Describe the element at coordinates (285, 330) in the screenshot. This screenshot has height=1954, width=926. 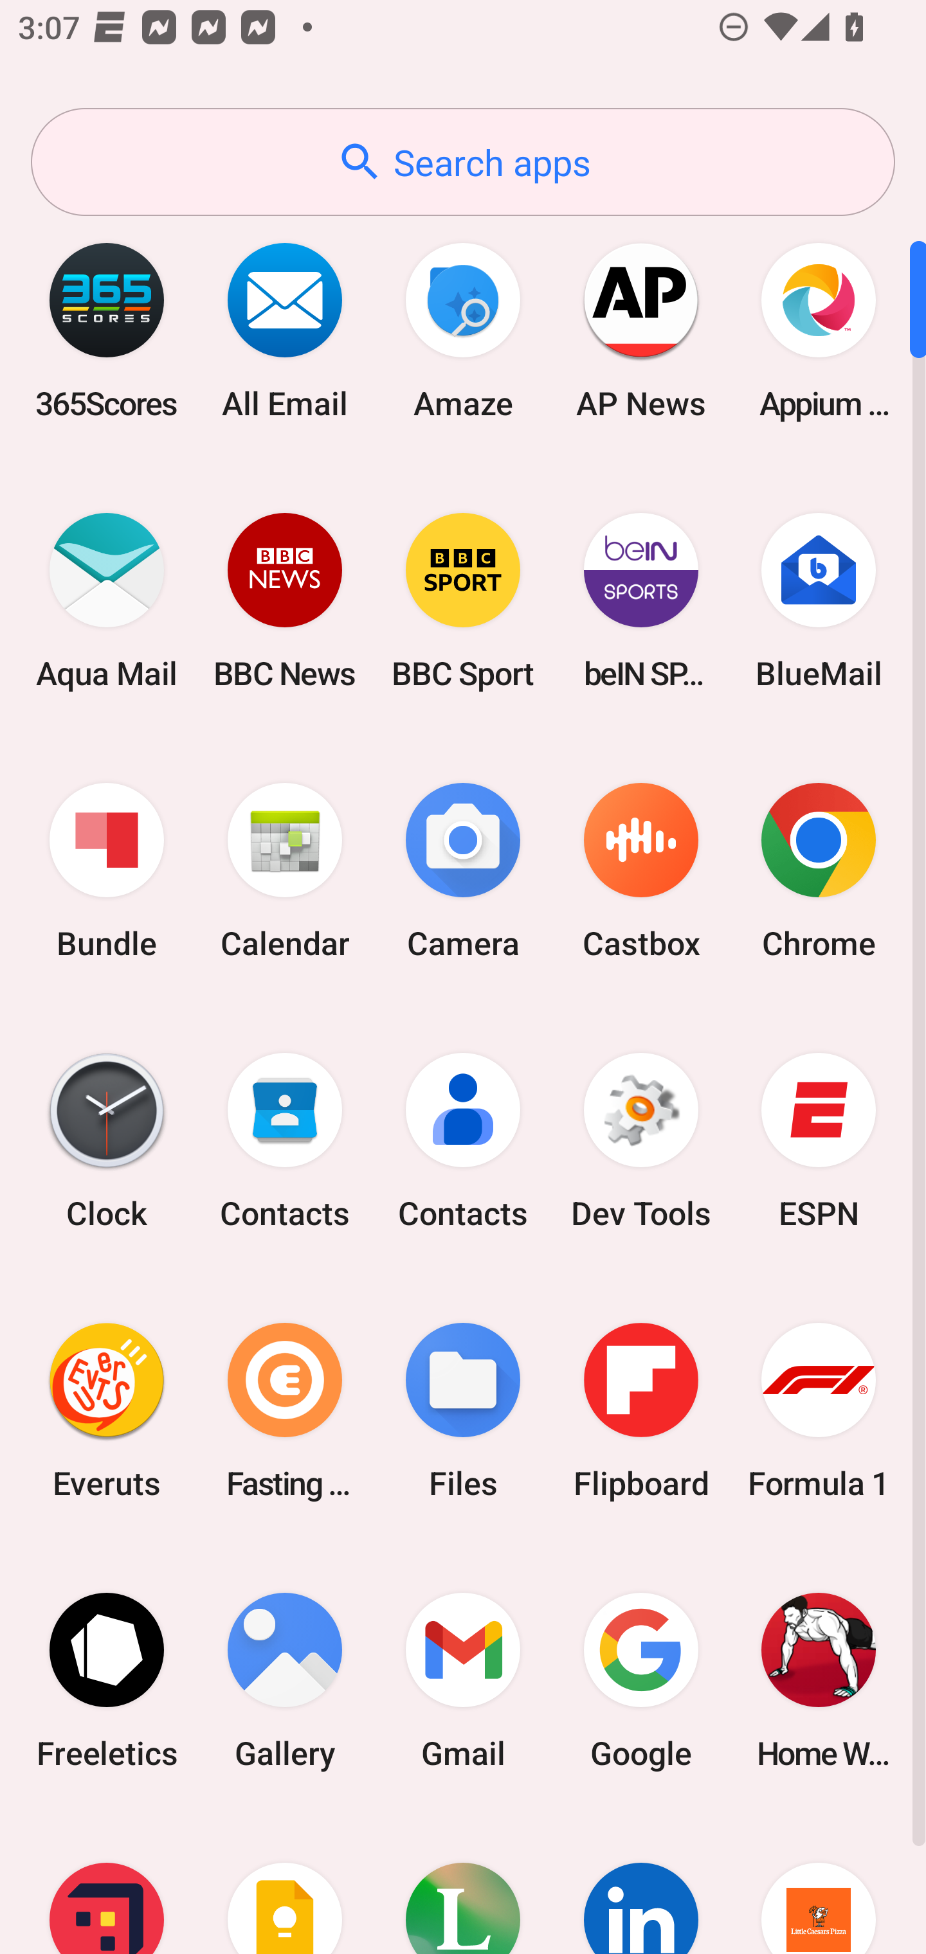
I see `All Email` at that location.